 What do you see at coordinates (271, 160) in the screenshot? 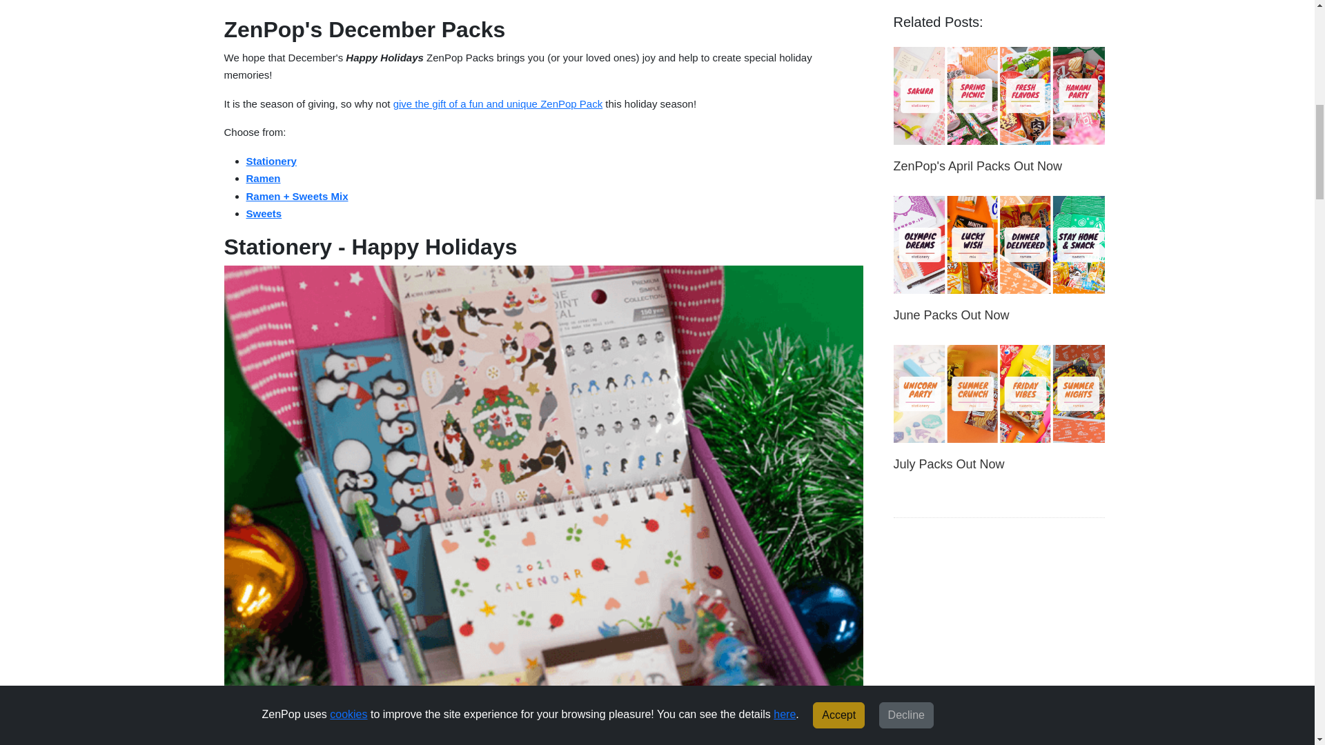
I see `Stationery` at bounding box center [271, 160].